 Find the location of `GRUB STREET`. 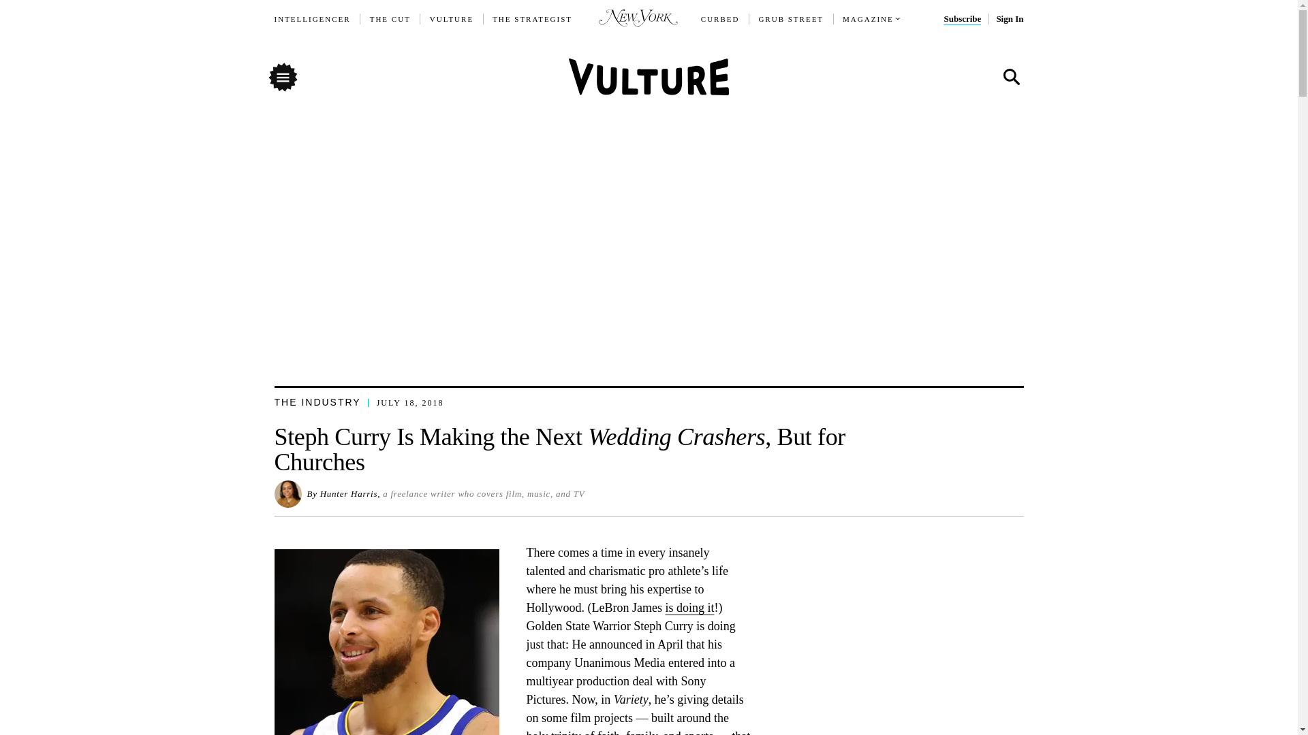

GRUB STREET is located at coordinates (791, 19).